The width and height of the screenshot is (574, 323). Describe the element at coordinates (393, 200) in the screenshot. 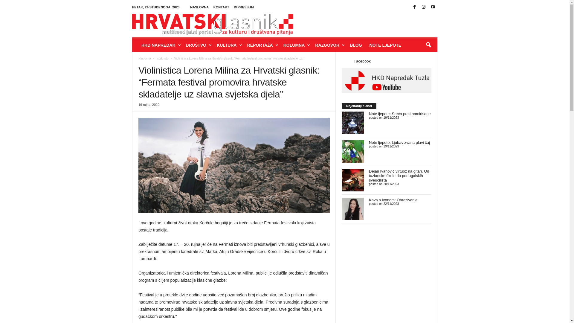

I see `Kava s Ivonom: Obrezivanje` at that location.